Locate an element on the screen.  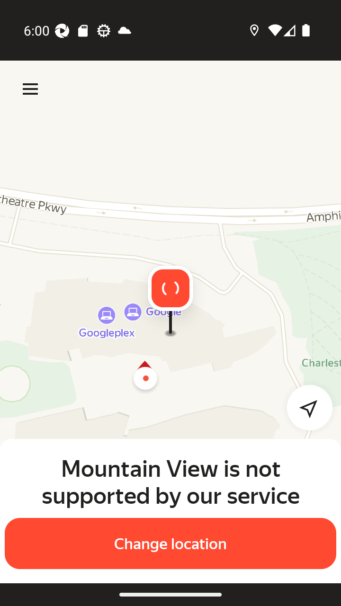
Mountain View is not supported by our service is located at coordinates (170, 481).